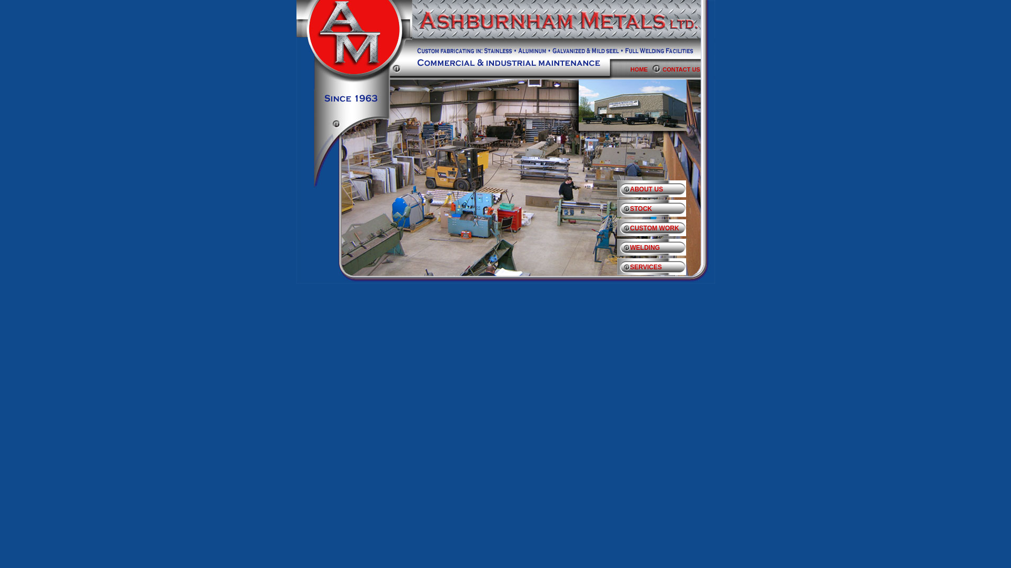 The image size is (1011, 568). I want to click on ABOUT US, so click(658, 191).